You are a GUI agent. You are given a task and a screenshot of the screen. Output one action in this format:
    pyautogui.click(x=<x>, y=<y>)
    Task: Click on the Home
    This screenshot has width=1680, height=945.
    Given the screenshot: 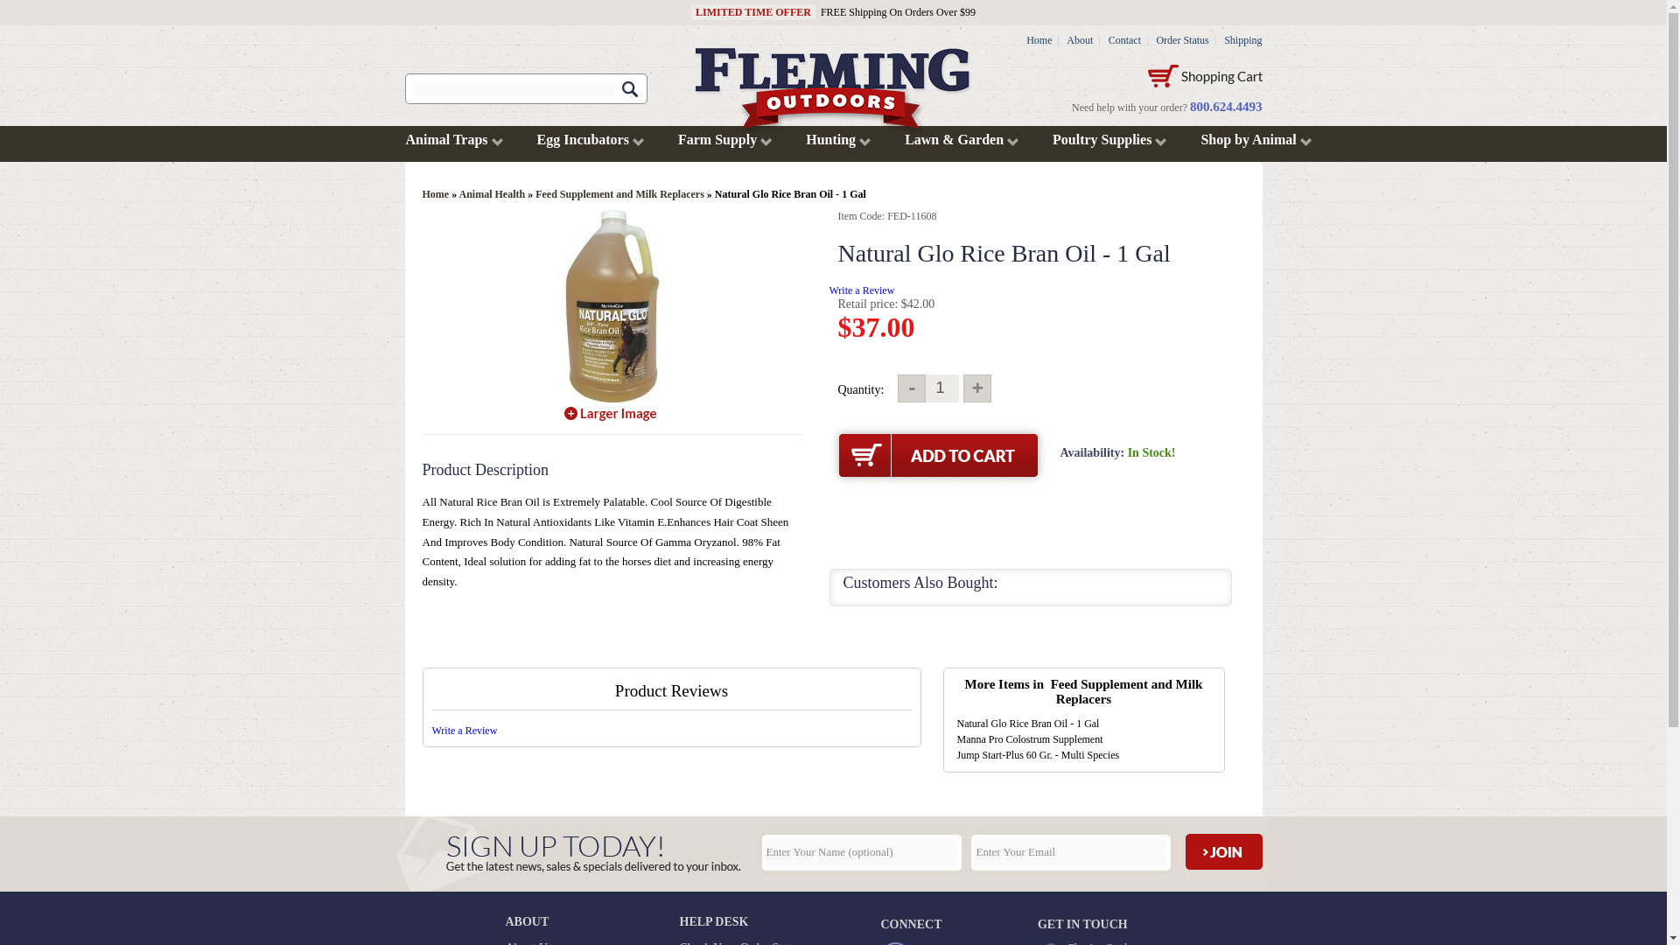 What is the action you would take?
    pyautogui.click(x=1039, y=39)
    